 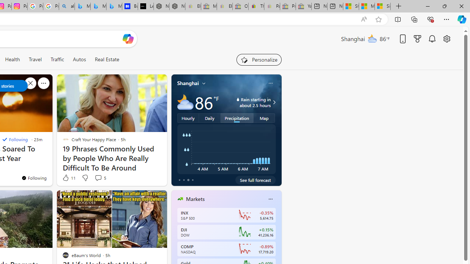 What do you see at coordinates (247, 102) in the screenshot?
I see `water-drop-icon Rain starting in about 2.5 hours` at bounding box center [247, 102].